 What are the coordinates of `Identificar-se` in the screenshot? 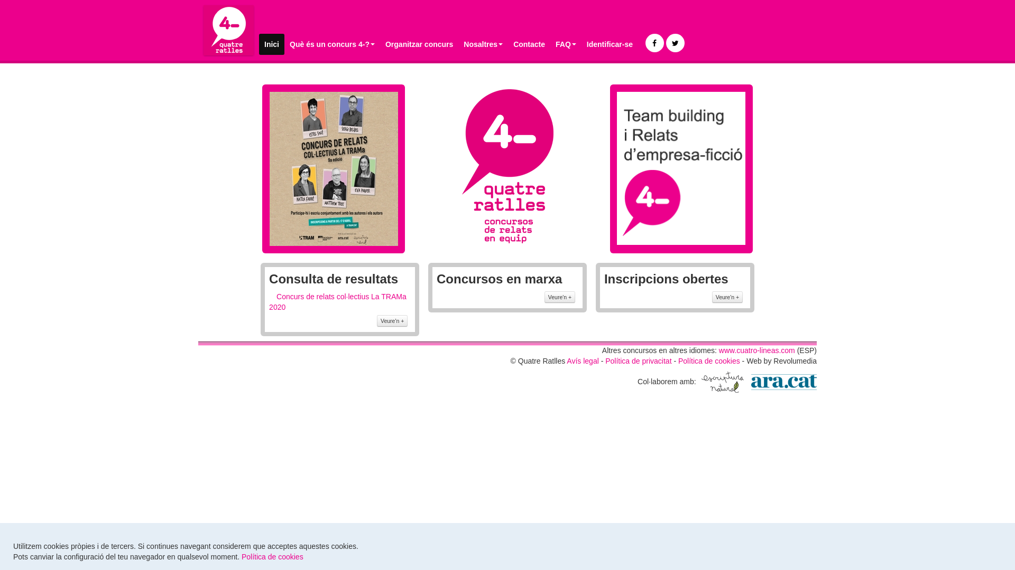 It's located at (610, 44).